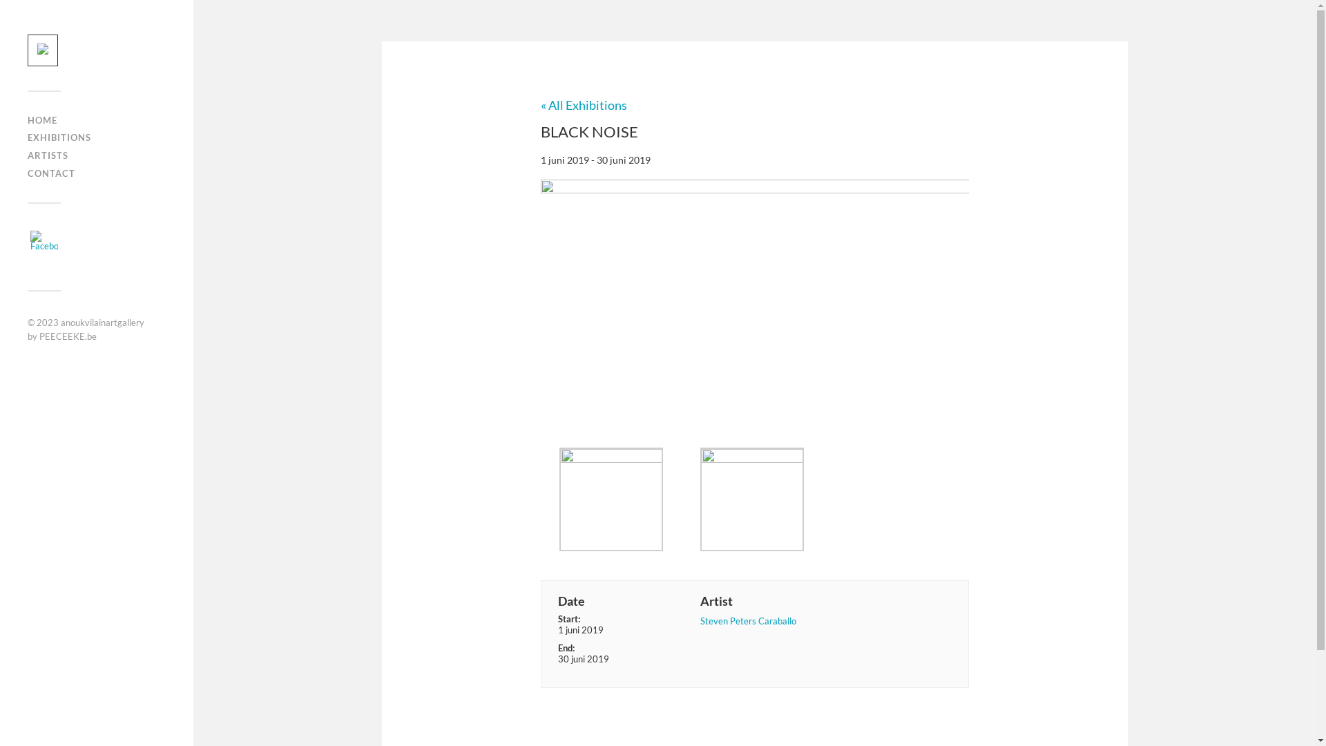  I want to click on CONTACT, so click(51, 173).